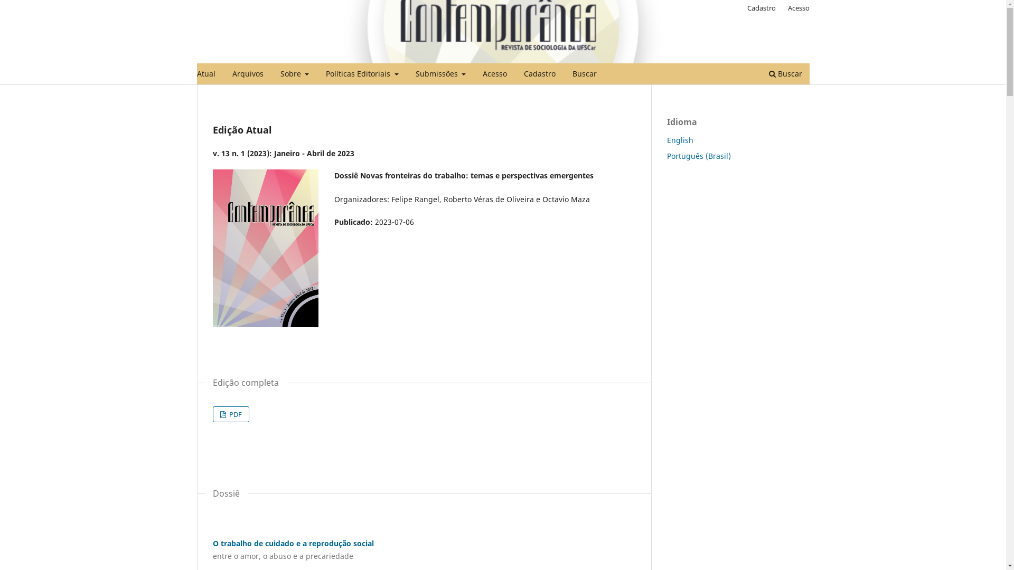 This screenshot has width=1014, height=570. Describe the element at coordinates (206, 75) in the screenshot. I see `Atual` at that location.